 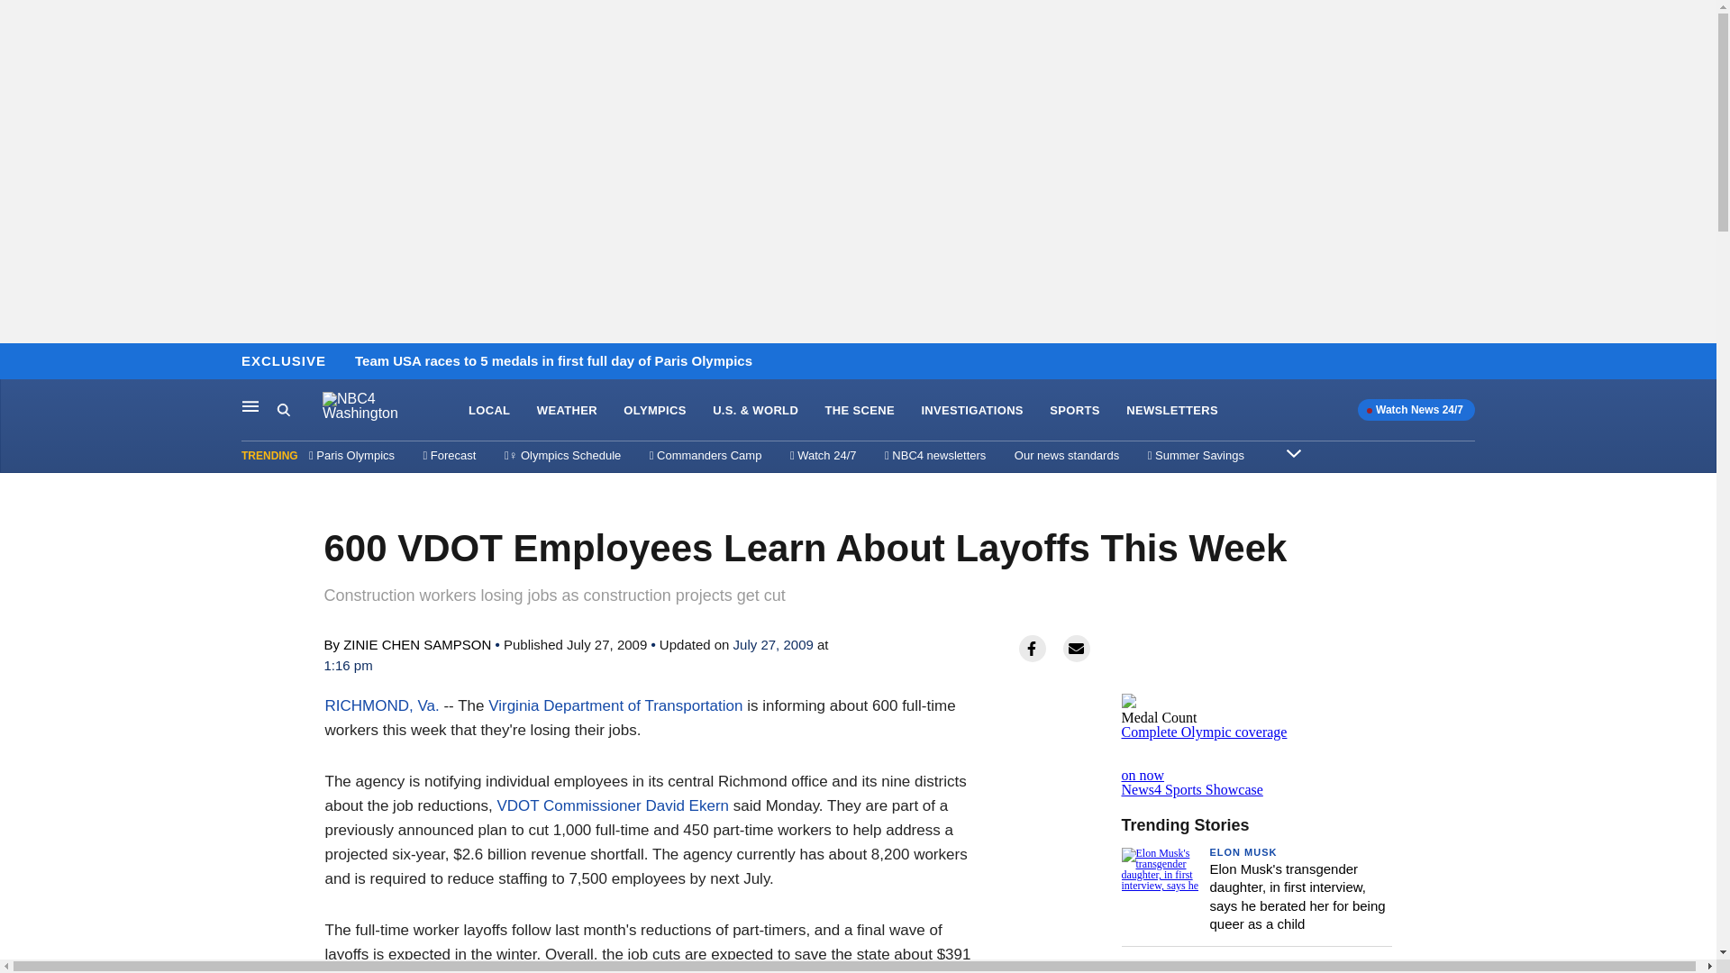 I want to click on Our news standards, so click(x=1067, y=455).